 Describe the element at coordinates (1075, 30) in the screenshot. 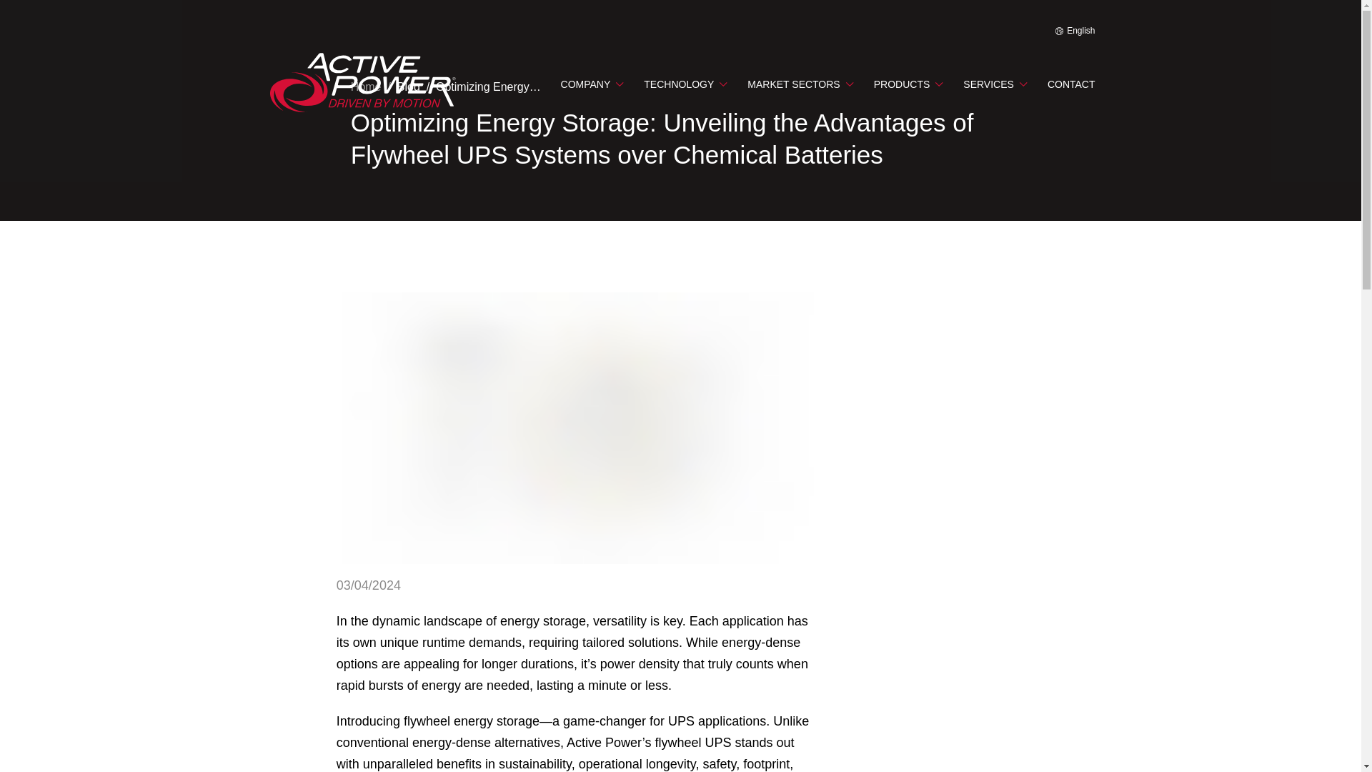

I see `English` at that location.